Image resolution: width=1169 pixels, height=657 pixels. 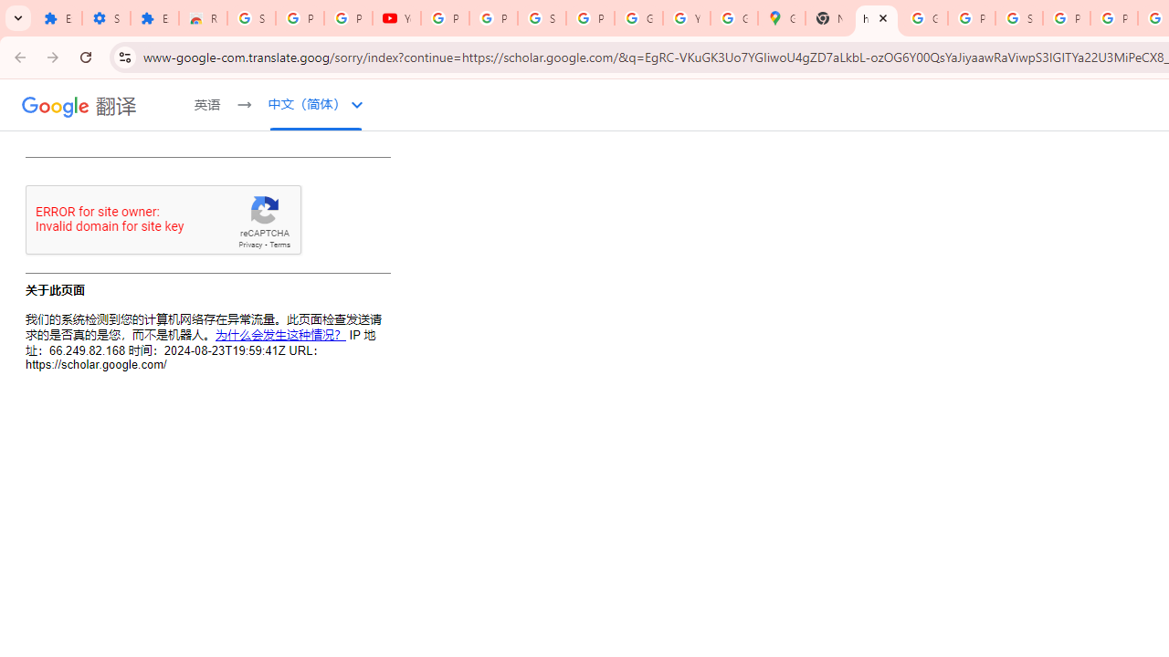 I want to click on Google Account, so click(x=638, y=18).